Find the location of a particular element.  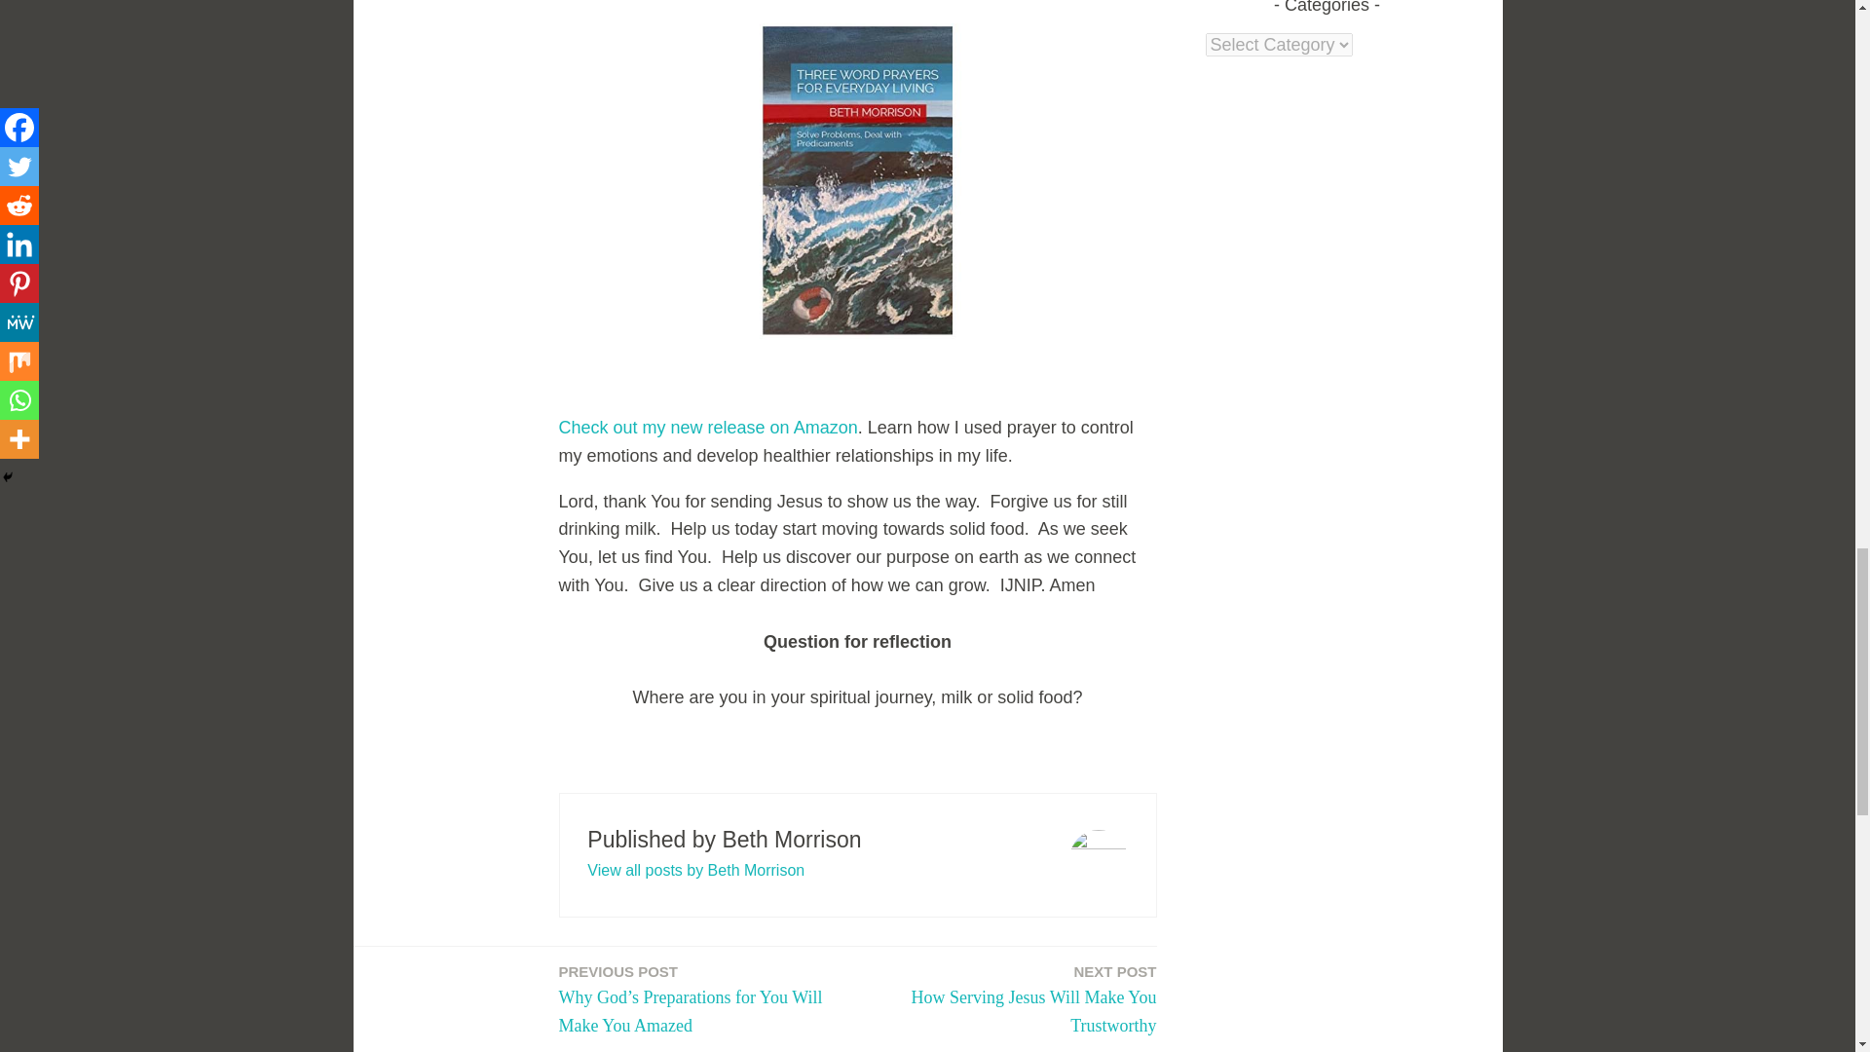

Check out my new release on Amazon is located at coordinates (695, 869).